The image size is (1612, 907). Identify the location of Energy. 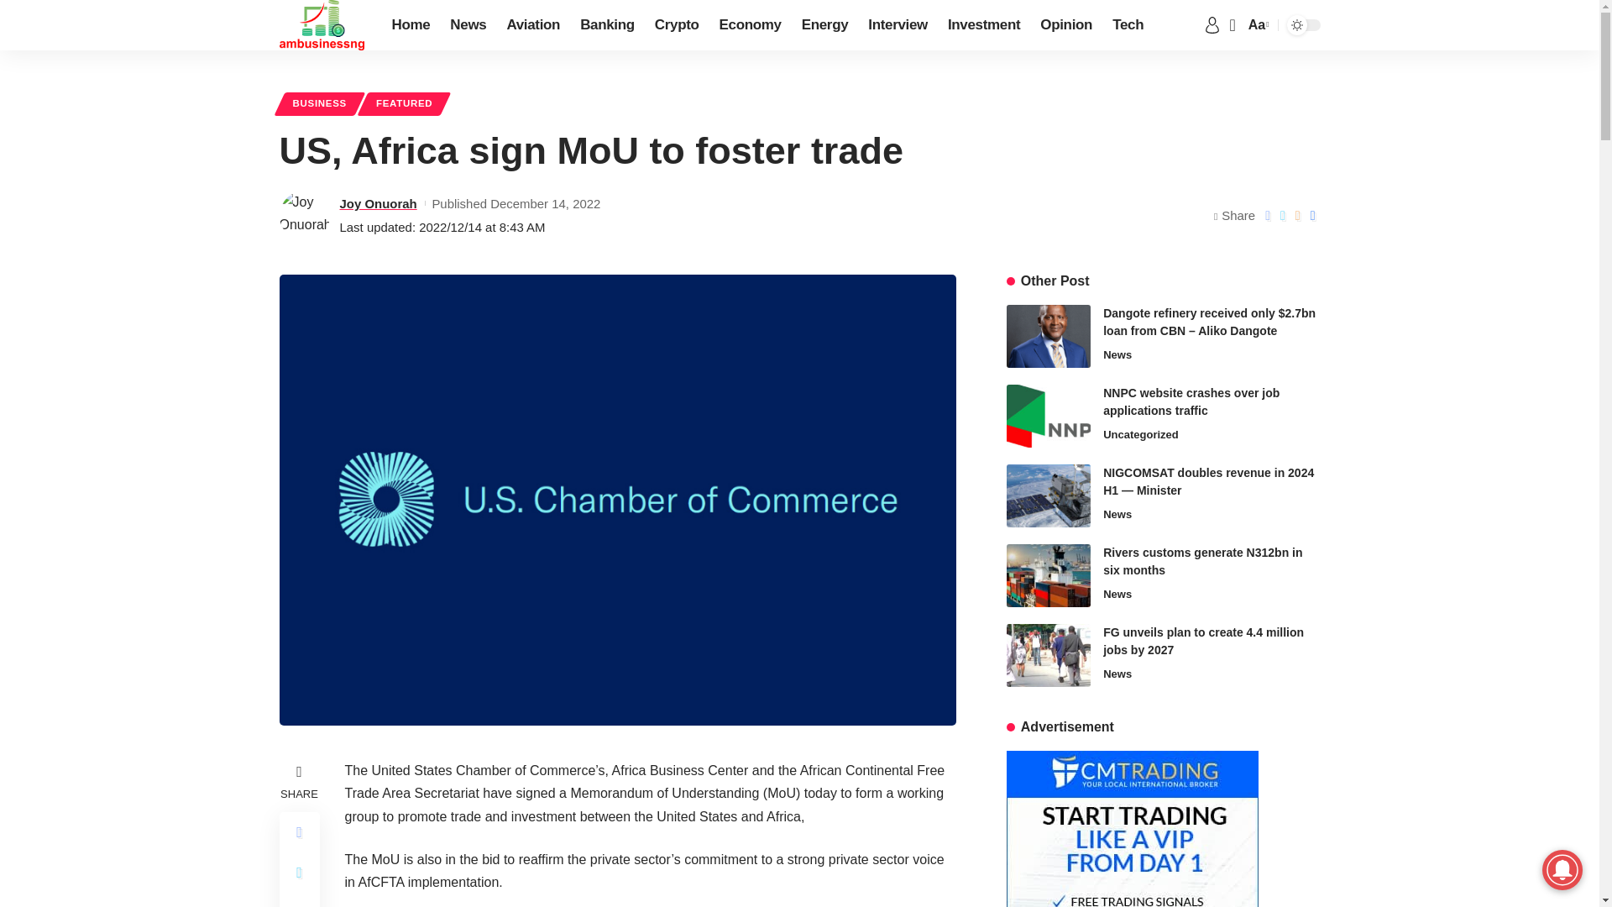
(824, 25).